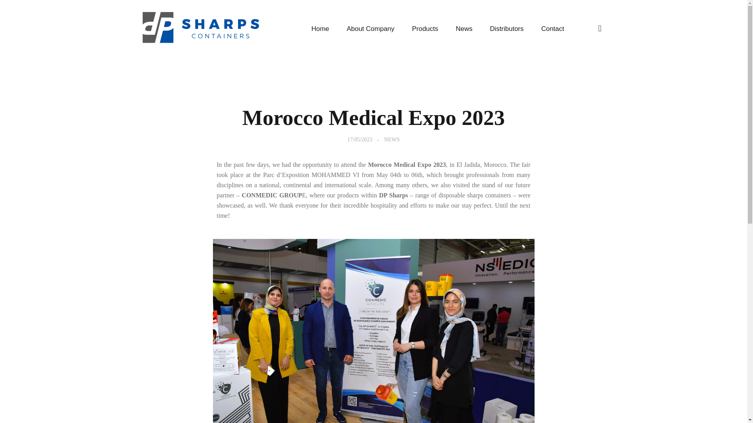 The width and height of the screenshot is (753, 423). Describe the element at coordinates (464, 29) in the screenshot. I see `News` at that location.